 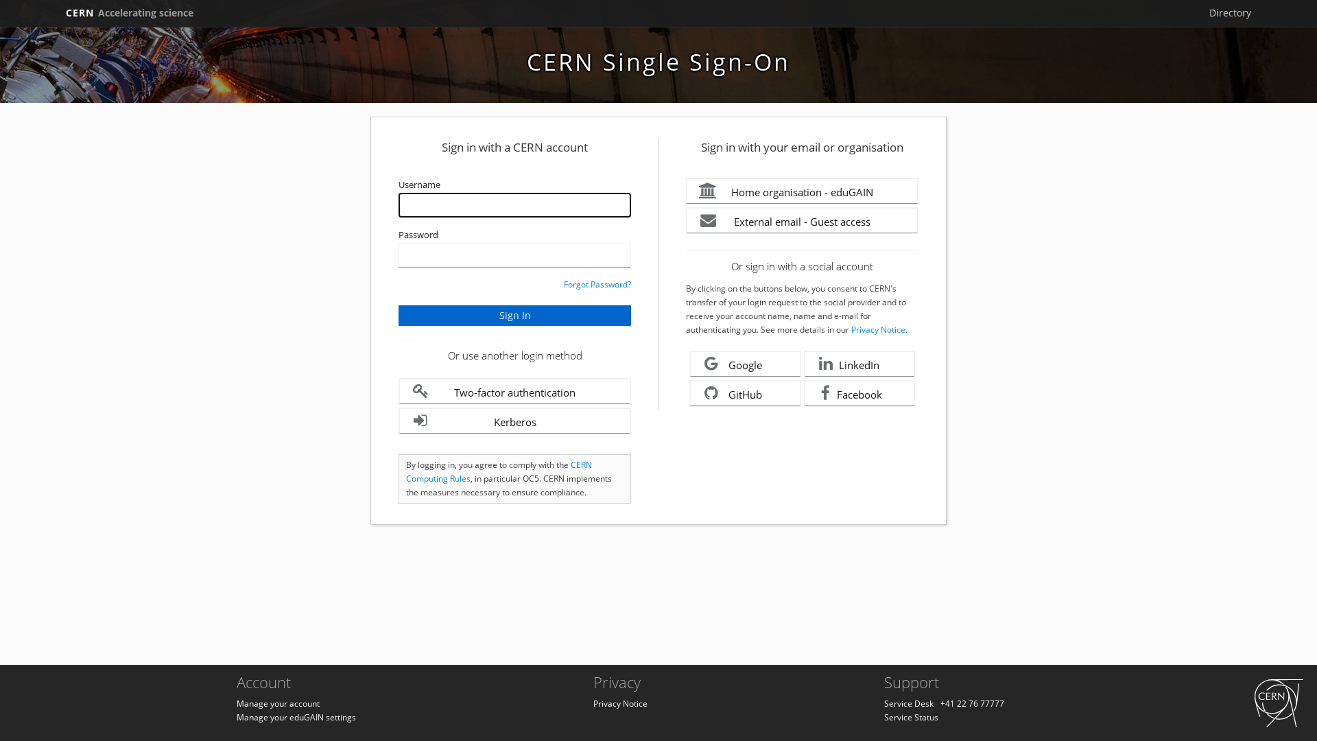 I want to click on Kerberos, so click(x=514, y=421).